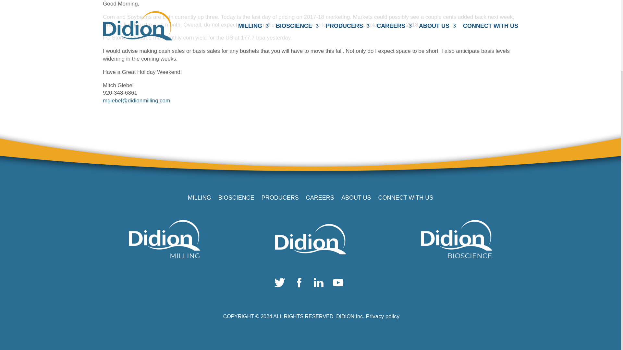 This screenshot has height=350, width=623. Describe the element at coordinates (320, 284) in the screenshot. I see `Follow on LinkedIn` at that location.